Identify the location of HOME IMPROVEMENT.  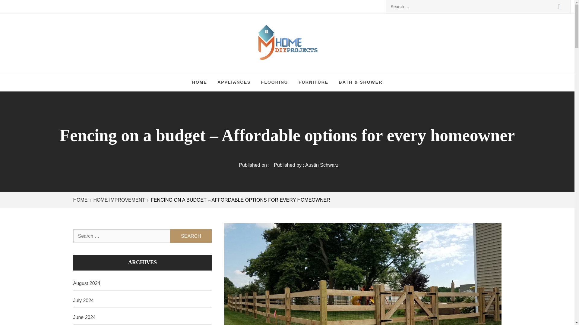
(119, 200).